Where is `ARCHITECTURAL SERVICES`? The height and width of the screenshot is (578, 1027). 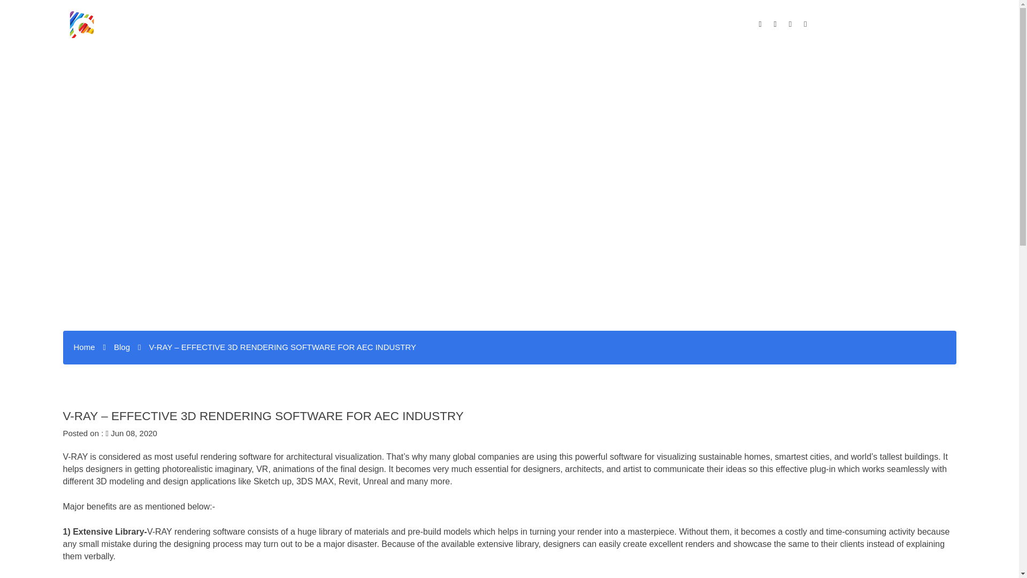 ARCHITECTURAL SERVICES is located at coordinates (653, 63).